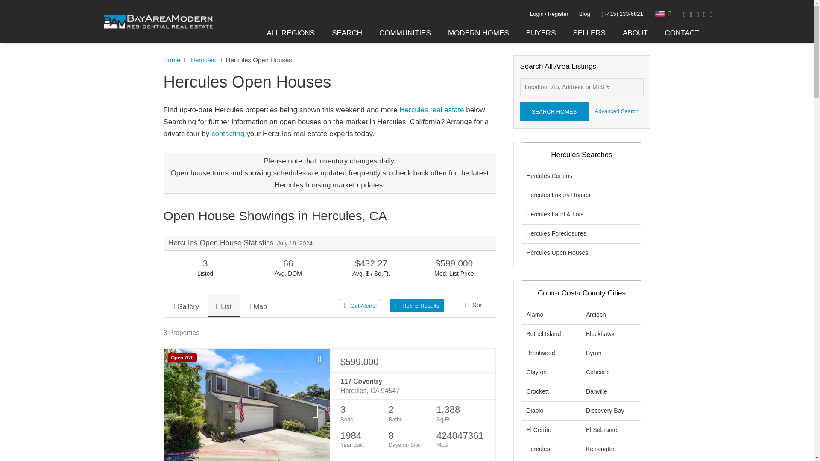 This screenshot has height=461, width=820. Describe the element at coordinates (290, 33) in the screenshot. I see `ALL REGIONS` at that location.